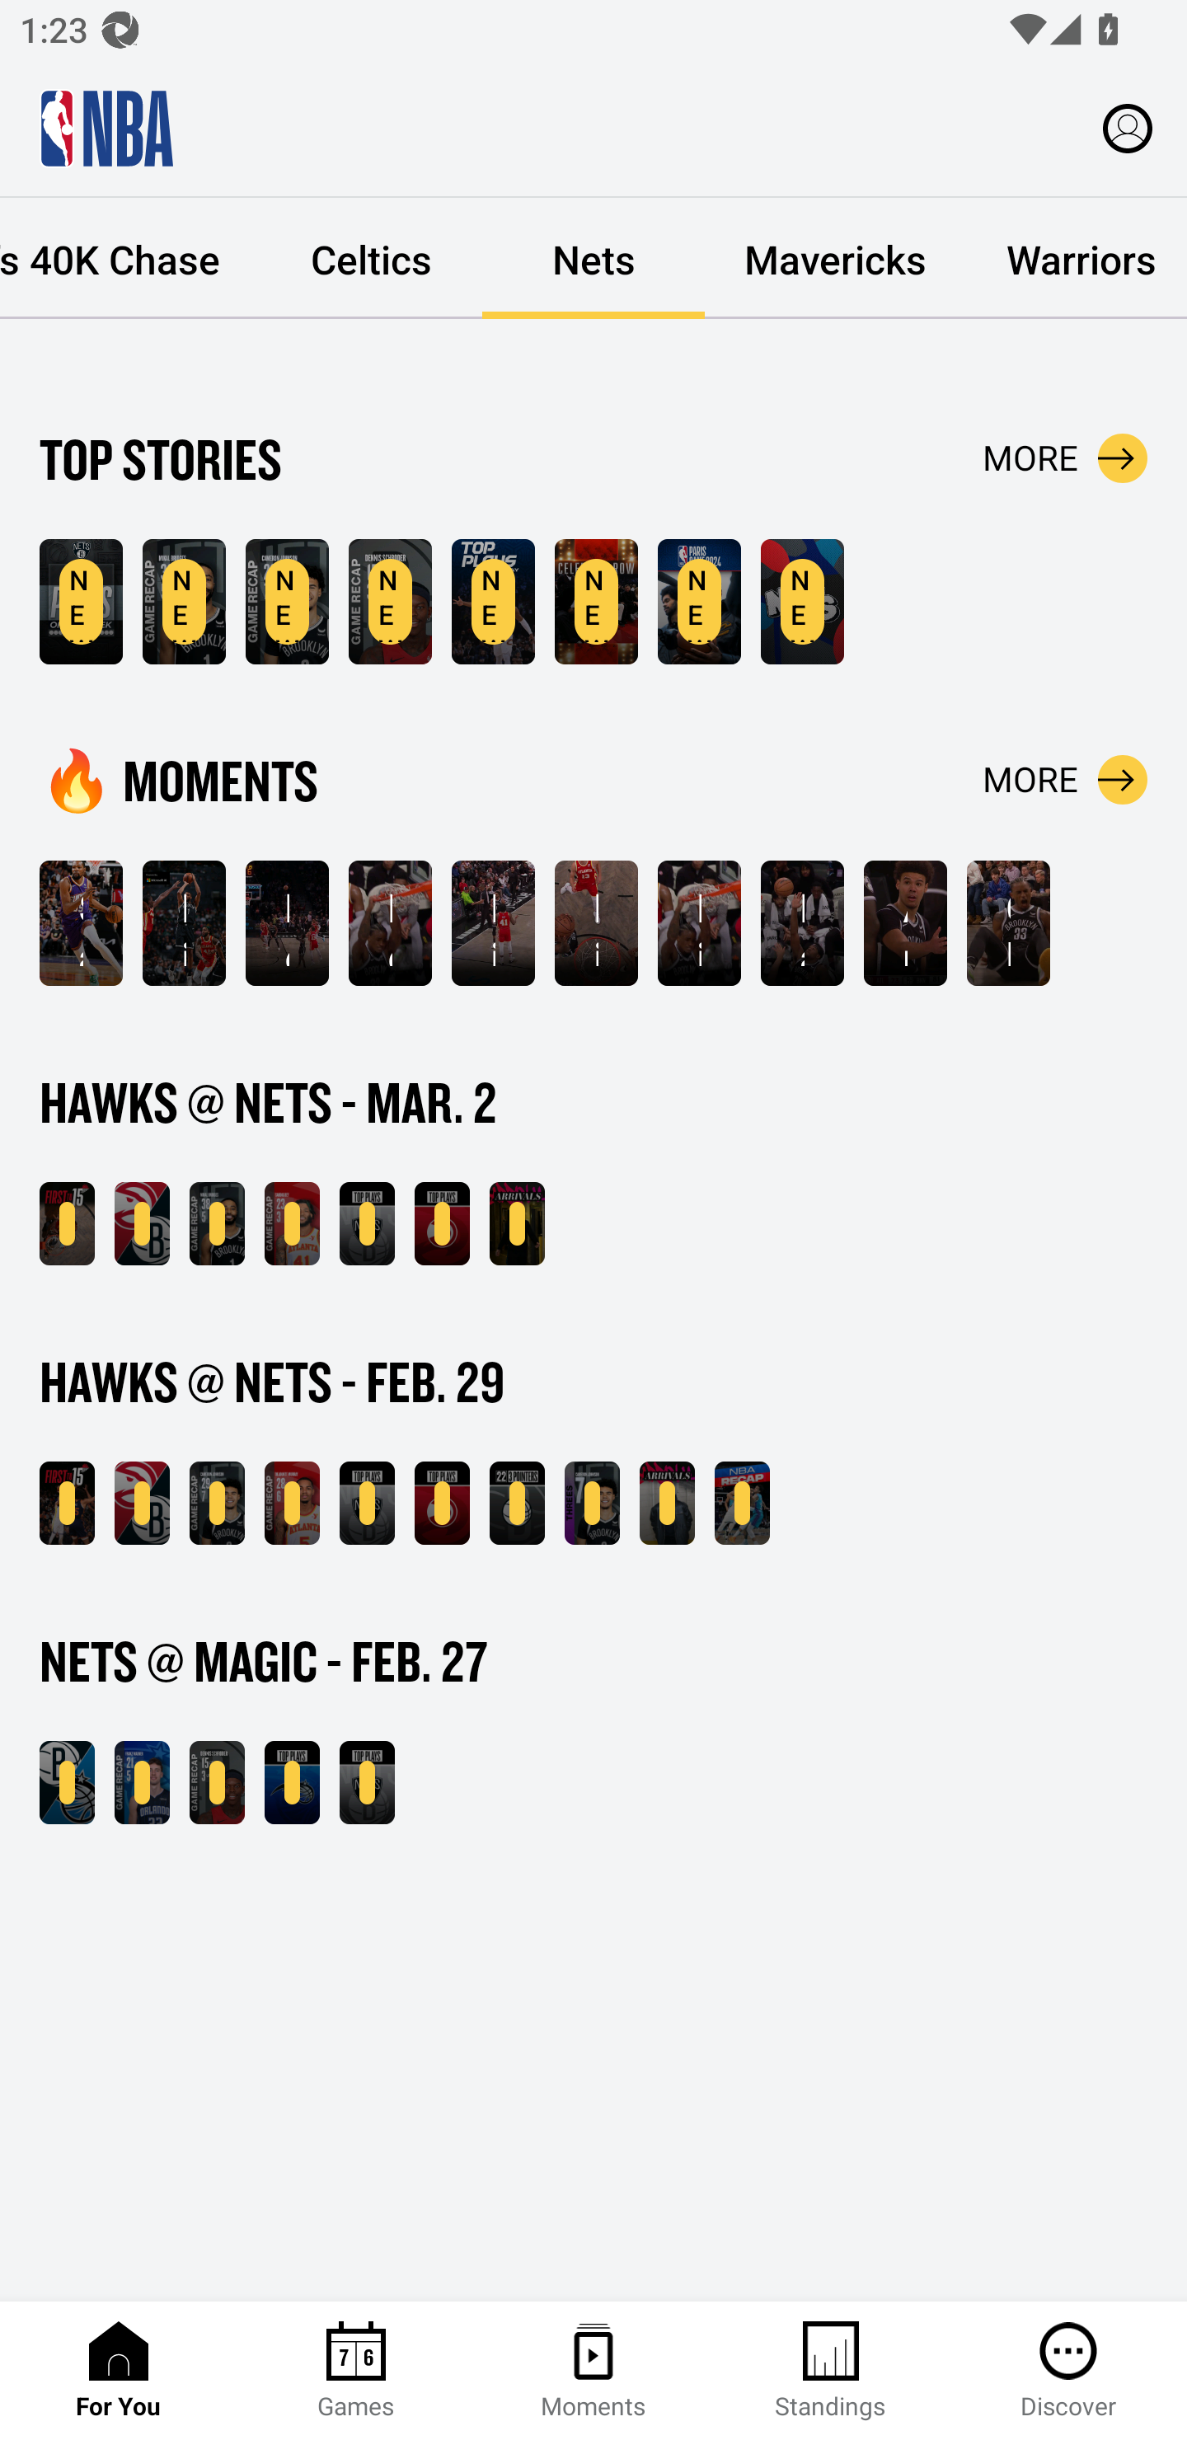 The height and width of the screenshot is (2440, 1187). Describe the element at coordinates (1068, 2371) in the screenshot. I see `Discover` at that location.